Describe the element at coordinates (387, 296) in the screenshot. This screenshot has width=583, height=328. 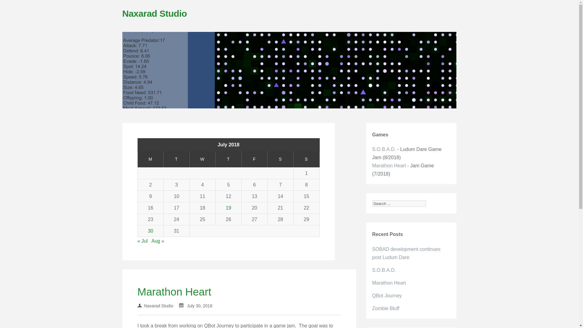
I see `QBot Journey` at that location.